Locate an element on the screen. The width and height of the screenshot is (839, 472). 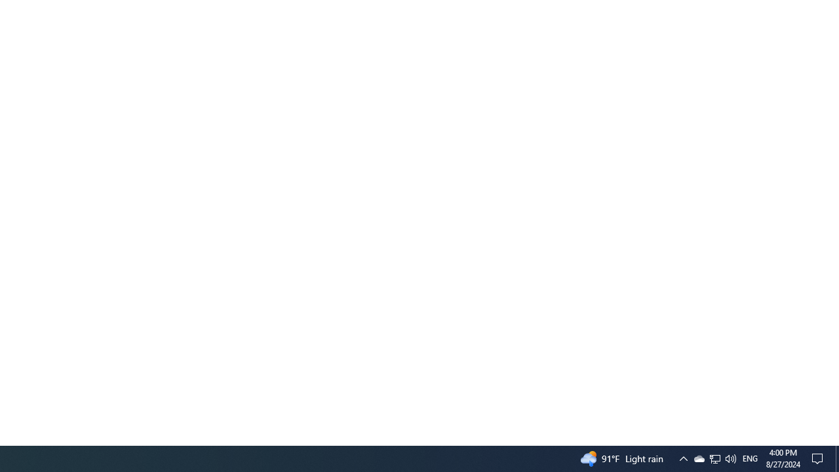
User Promoted Notification Area is located at coordinates (837, 459).